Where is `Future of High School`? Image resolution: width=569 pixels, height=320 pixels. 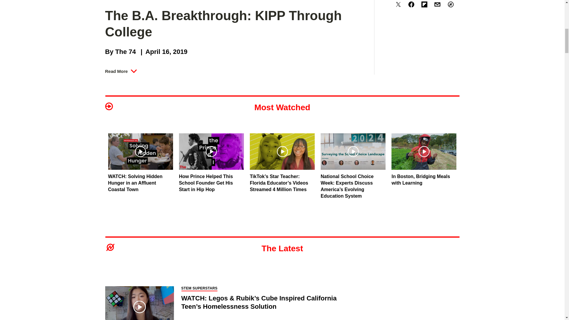 Future of High School is located at coordinates (191, 111).